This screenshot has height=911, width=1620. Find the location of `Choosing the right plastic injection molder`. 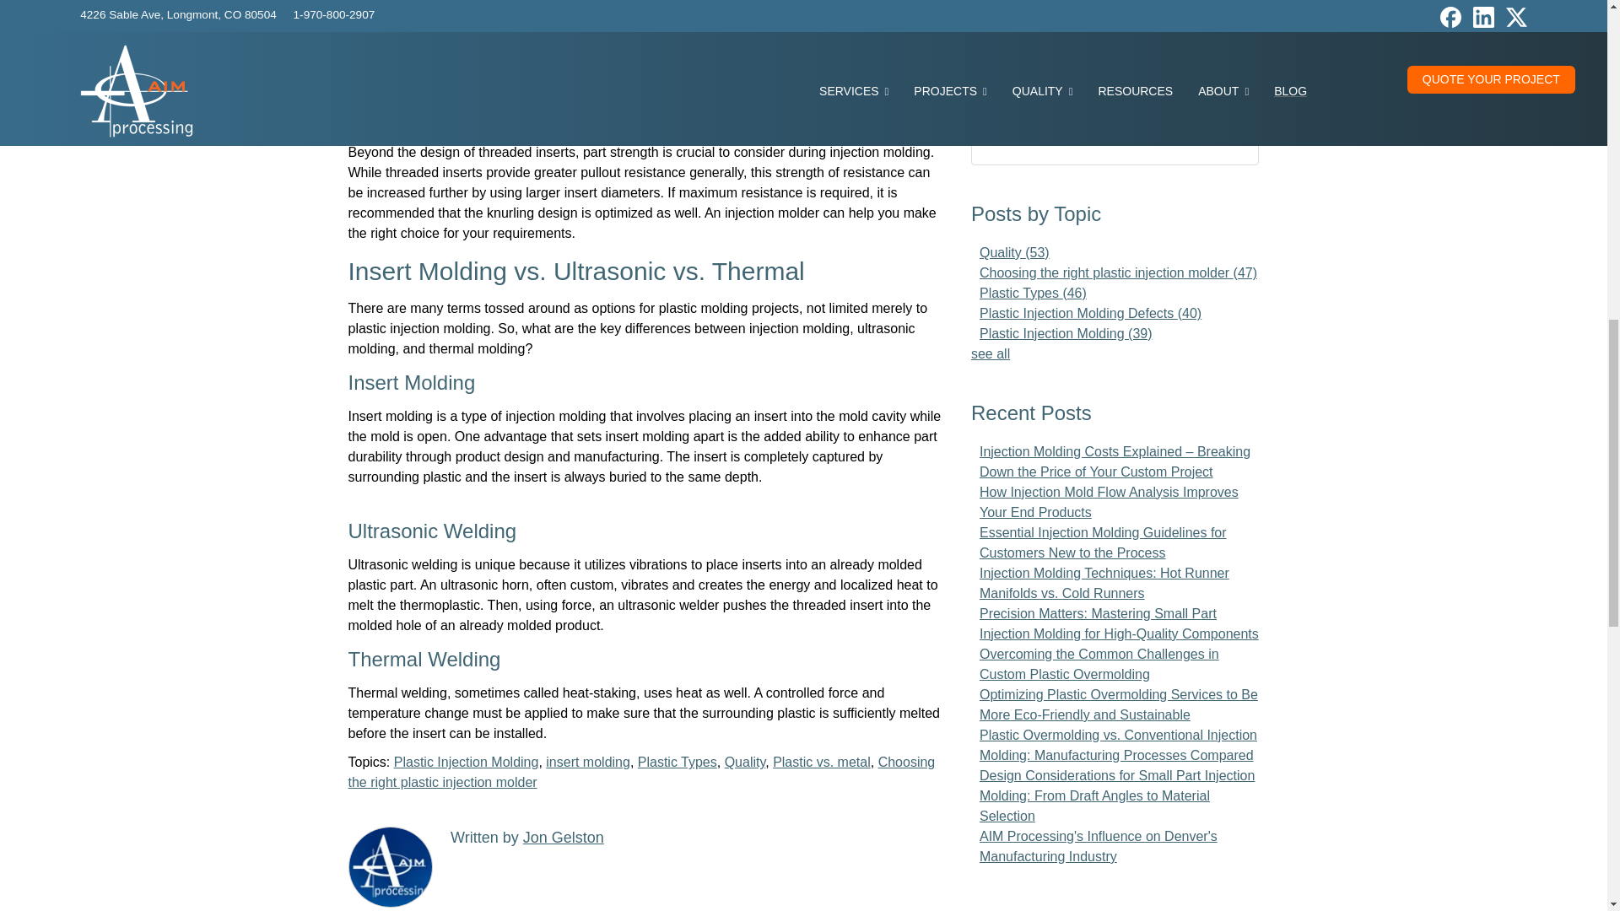

Choosing the right plastic injection molder is located at coordinates (641, 773).